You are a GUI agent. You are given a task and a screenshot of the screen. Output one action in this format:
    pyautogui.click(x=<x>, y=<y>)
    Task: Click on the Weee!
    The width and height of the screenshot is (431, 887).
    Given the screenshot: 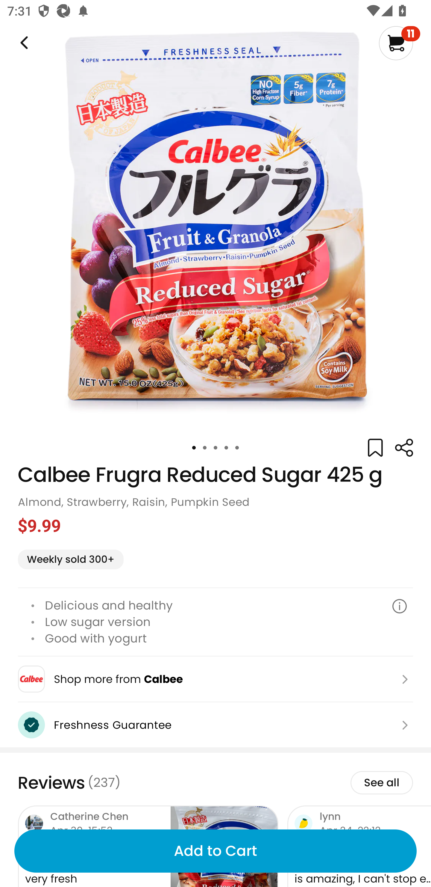 What is the action you would take?
    pyautogui.click(x=23, y=43)
    